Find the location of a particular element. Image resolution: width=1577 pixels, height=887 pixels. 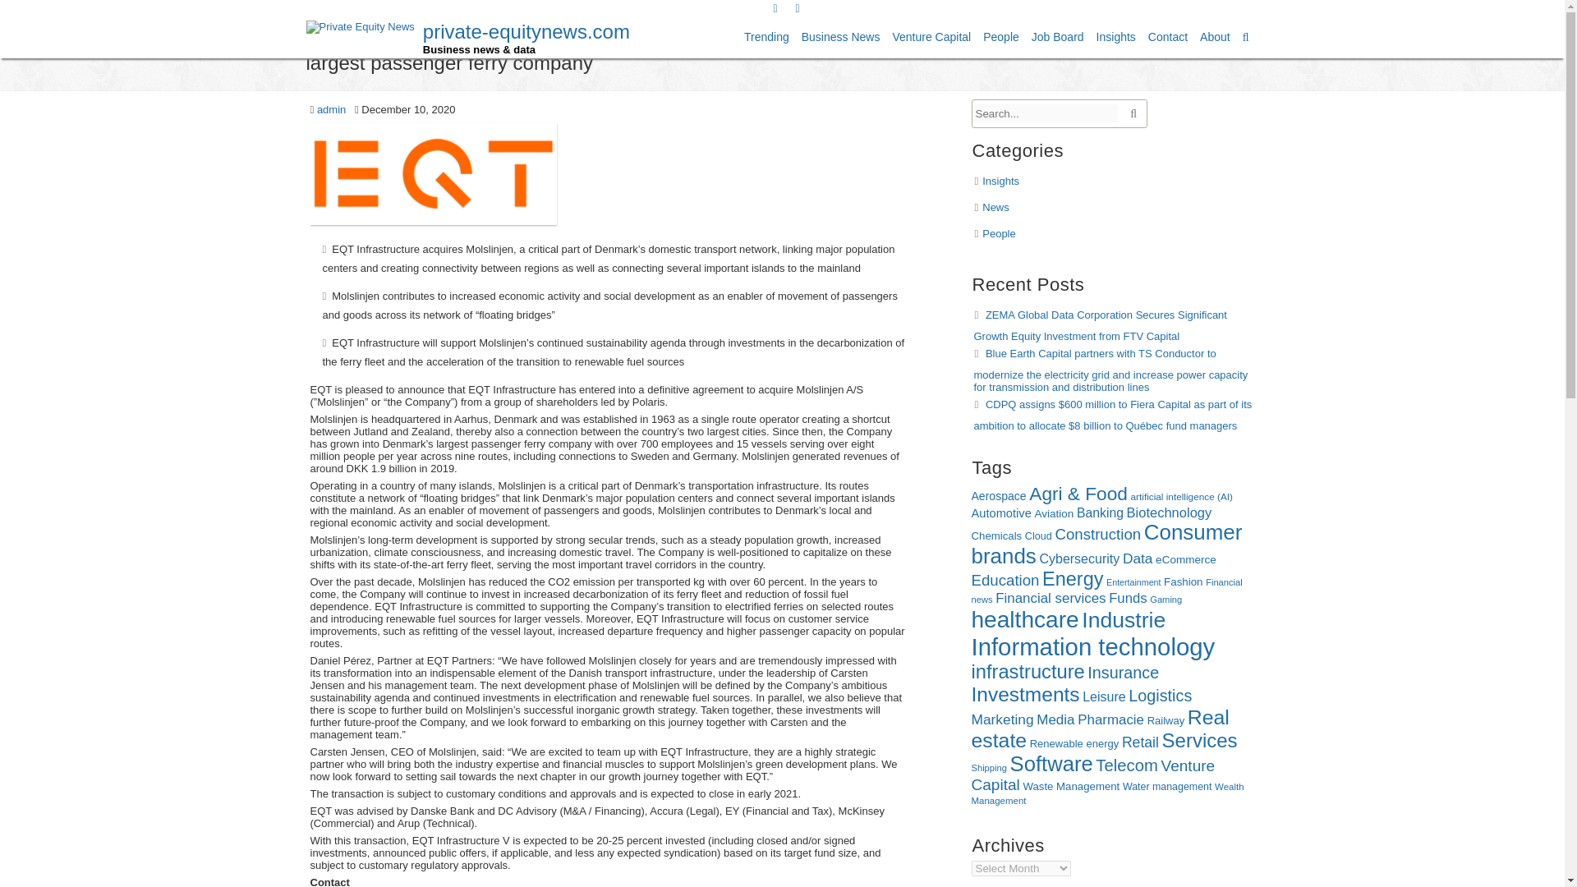

Contact is located at coordinates (1168, 37).